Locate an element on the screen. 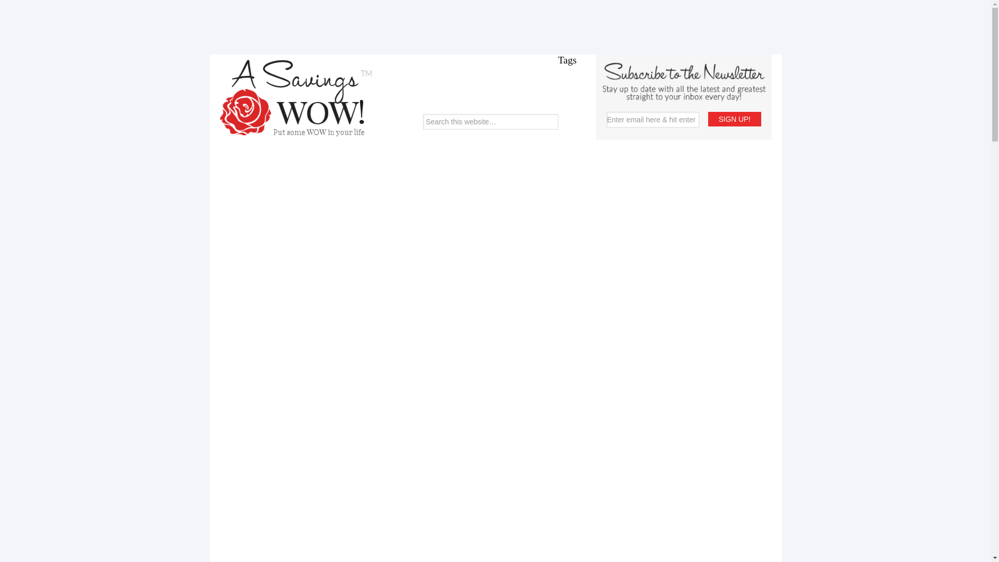 Image resolution: width=999 pixels, height=562 pixels. Breakfast is located at coordinates (594, 153).